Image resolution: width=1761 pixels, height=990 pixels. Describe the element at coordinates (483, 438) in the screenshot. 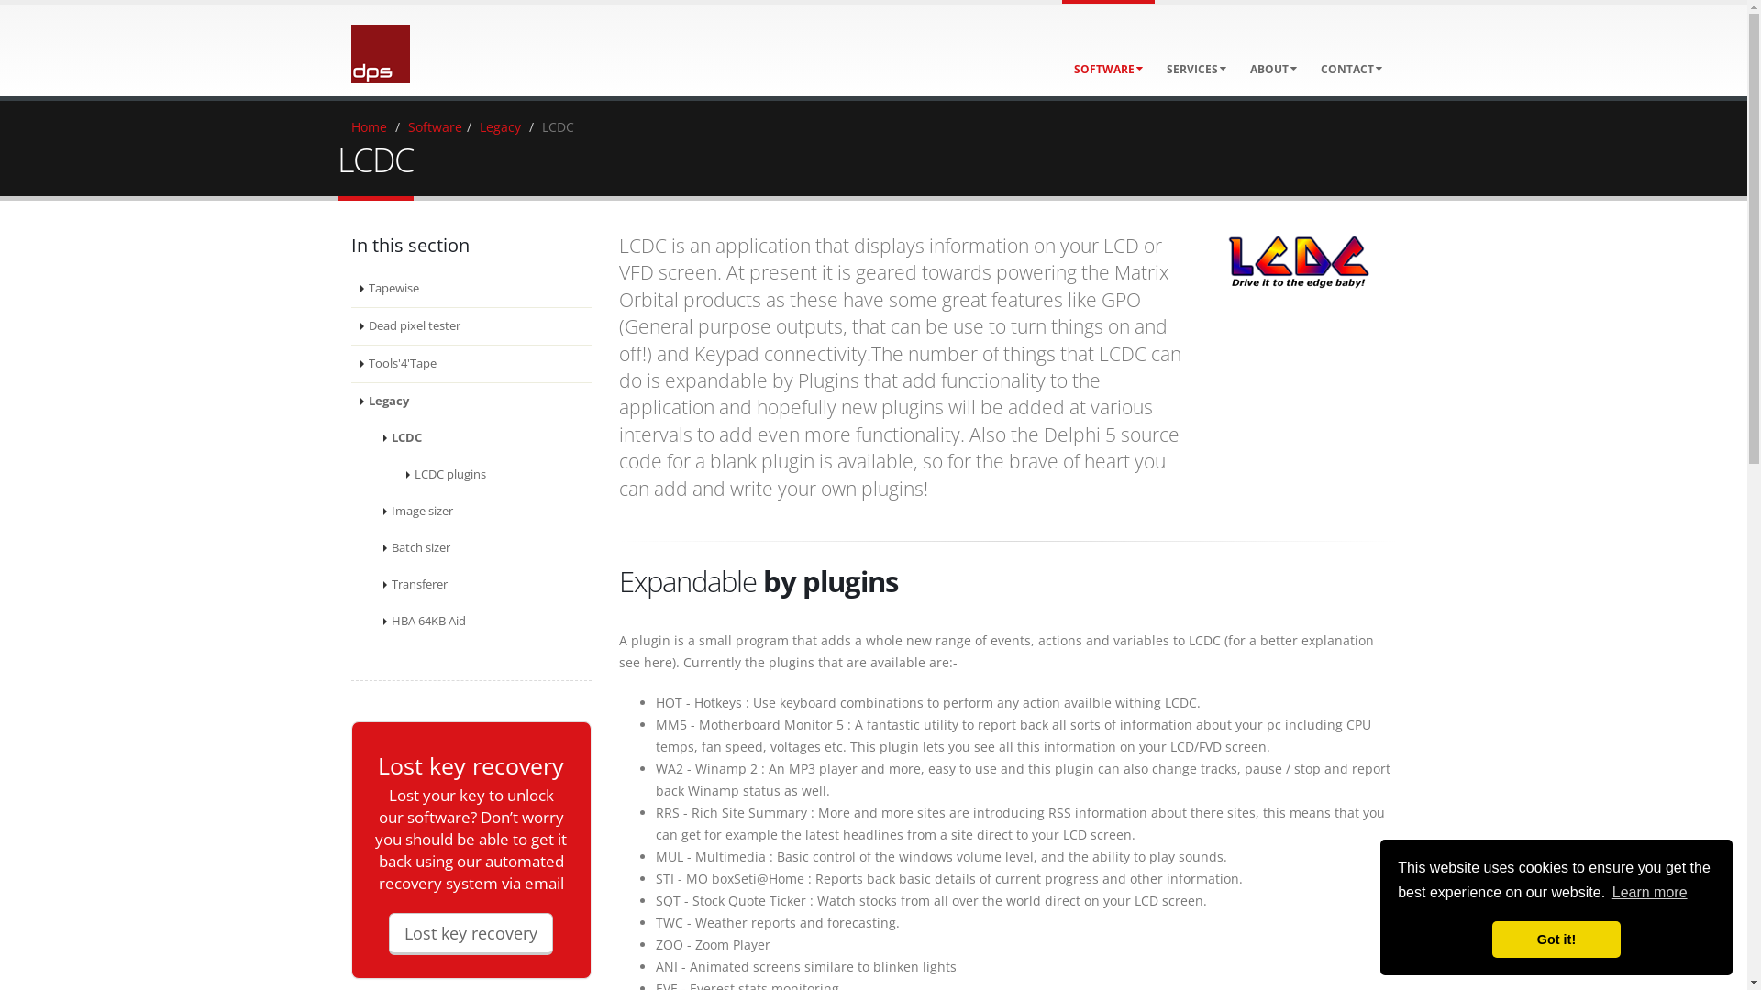

I see `LCDC` at that location.